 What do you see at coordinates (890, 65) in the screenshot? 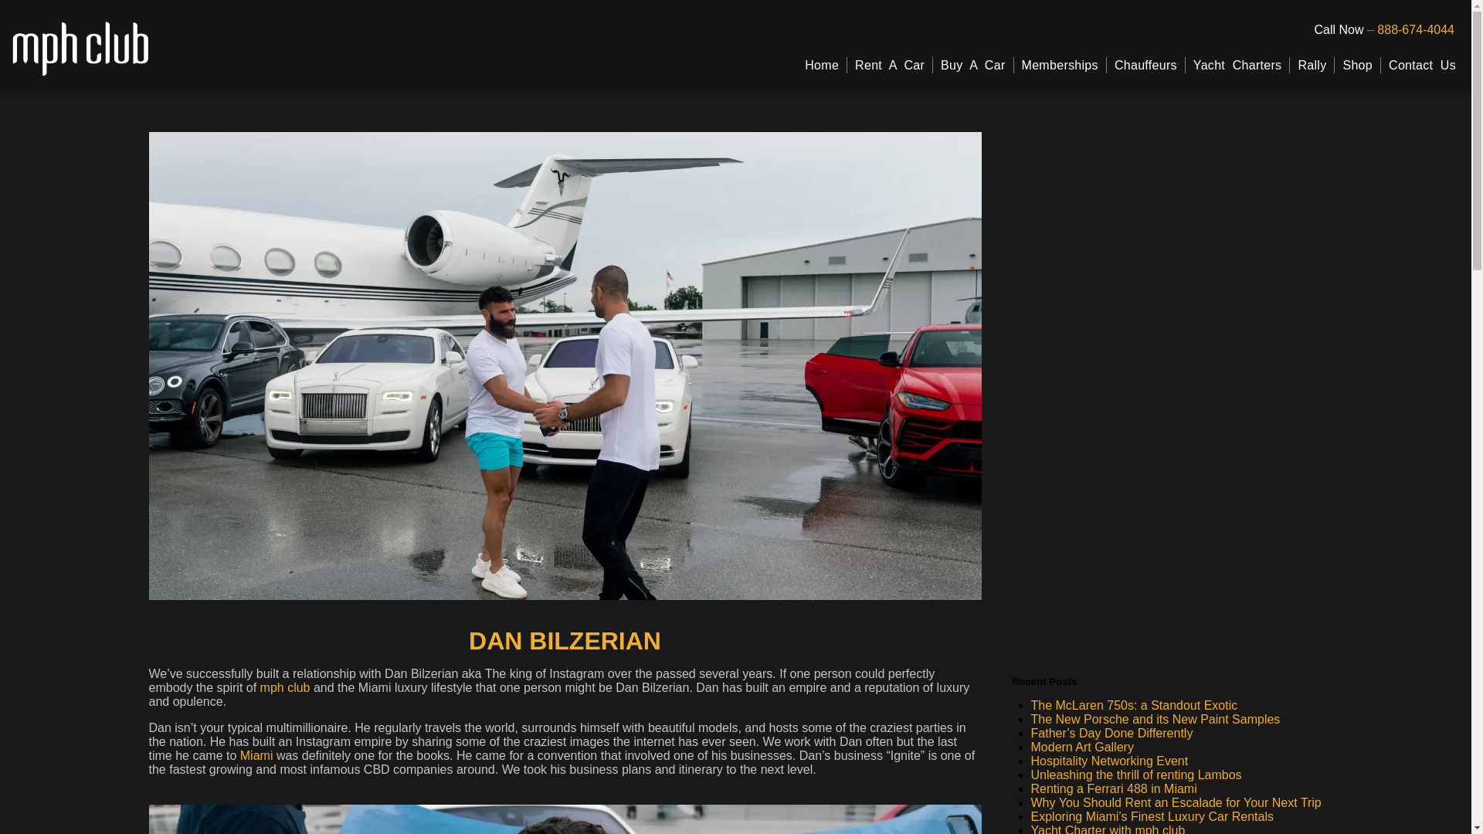
I see `Rent A Car` at bounding box center [890, 65].